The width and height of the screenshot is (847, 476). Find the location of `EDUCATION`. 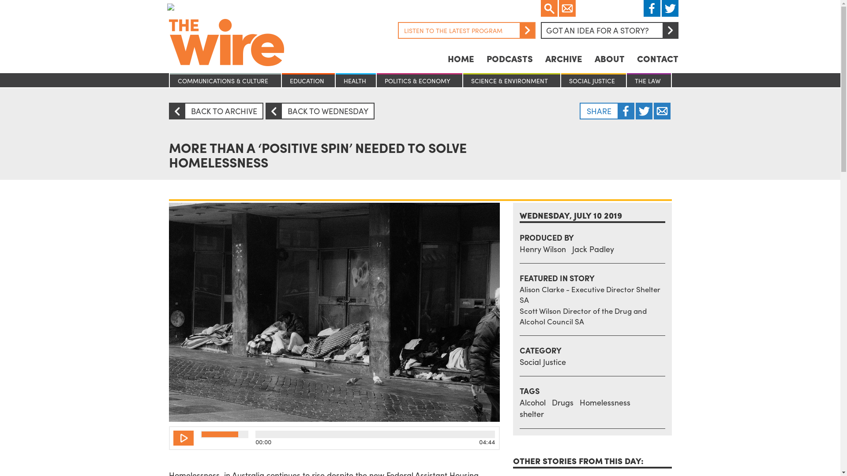

EDUCATION is located at coordinates (308, 81).